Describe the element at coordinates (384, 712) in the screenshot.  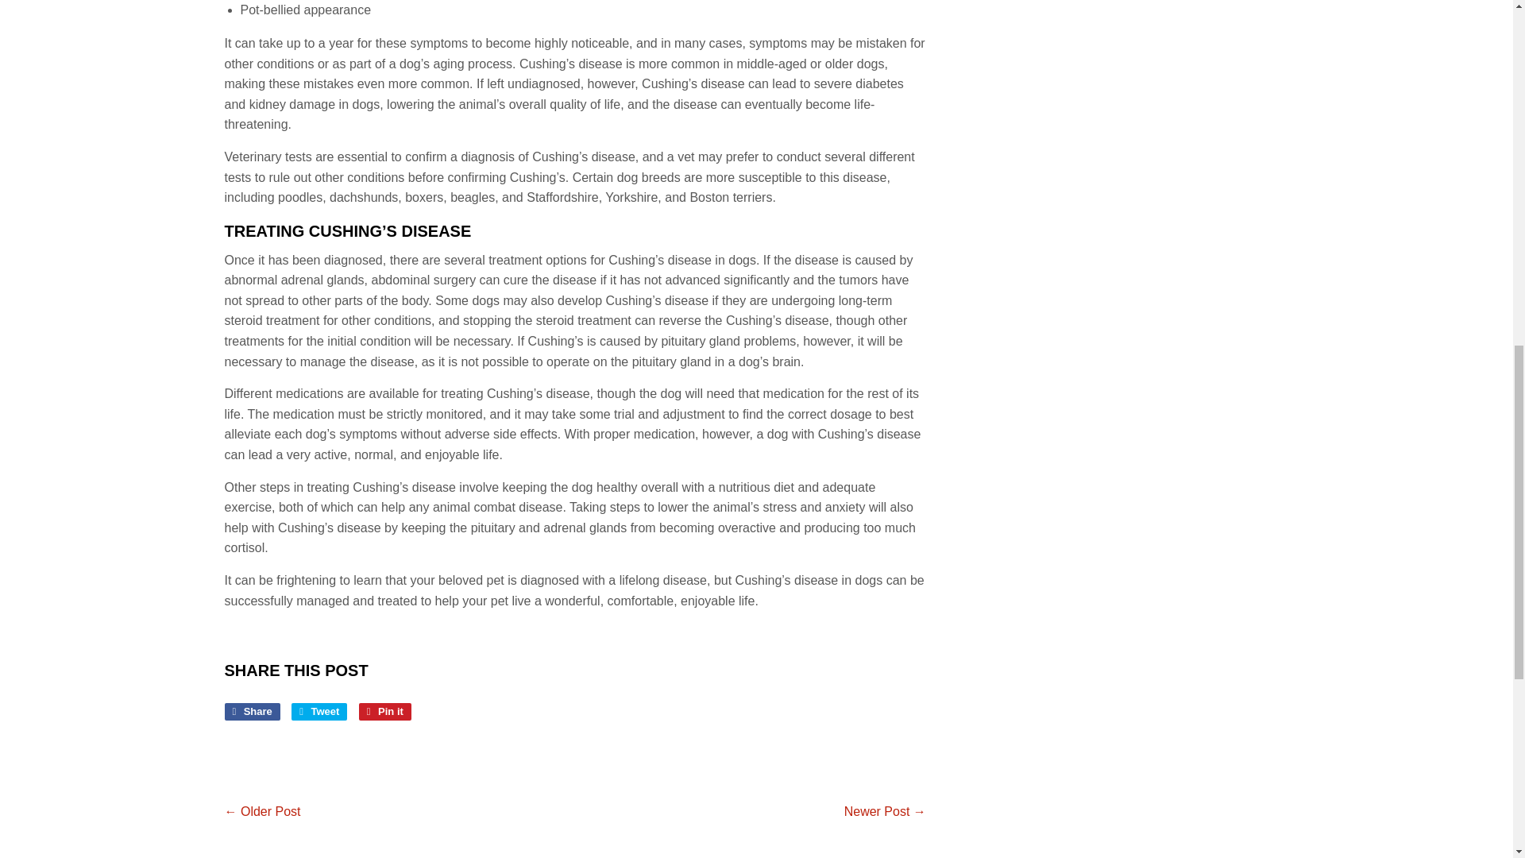
I see `Pin on Pinterest` at that location.